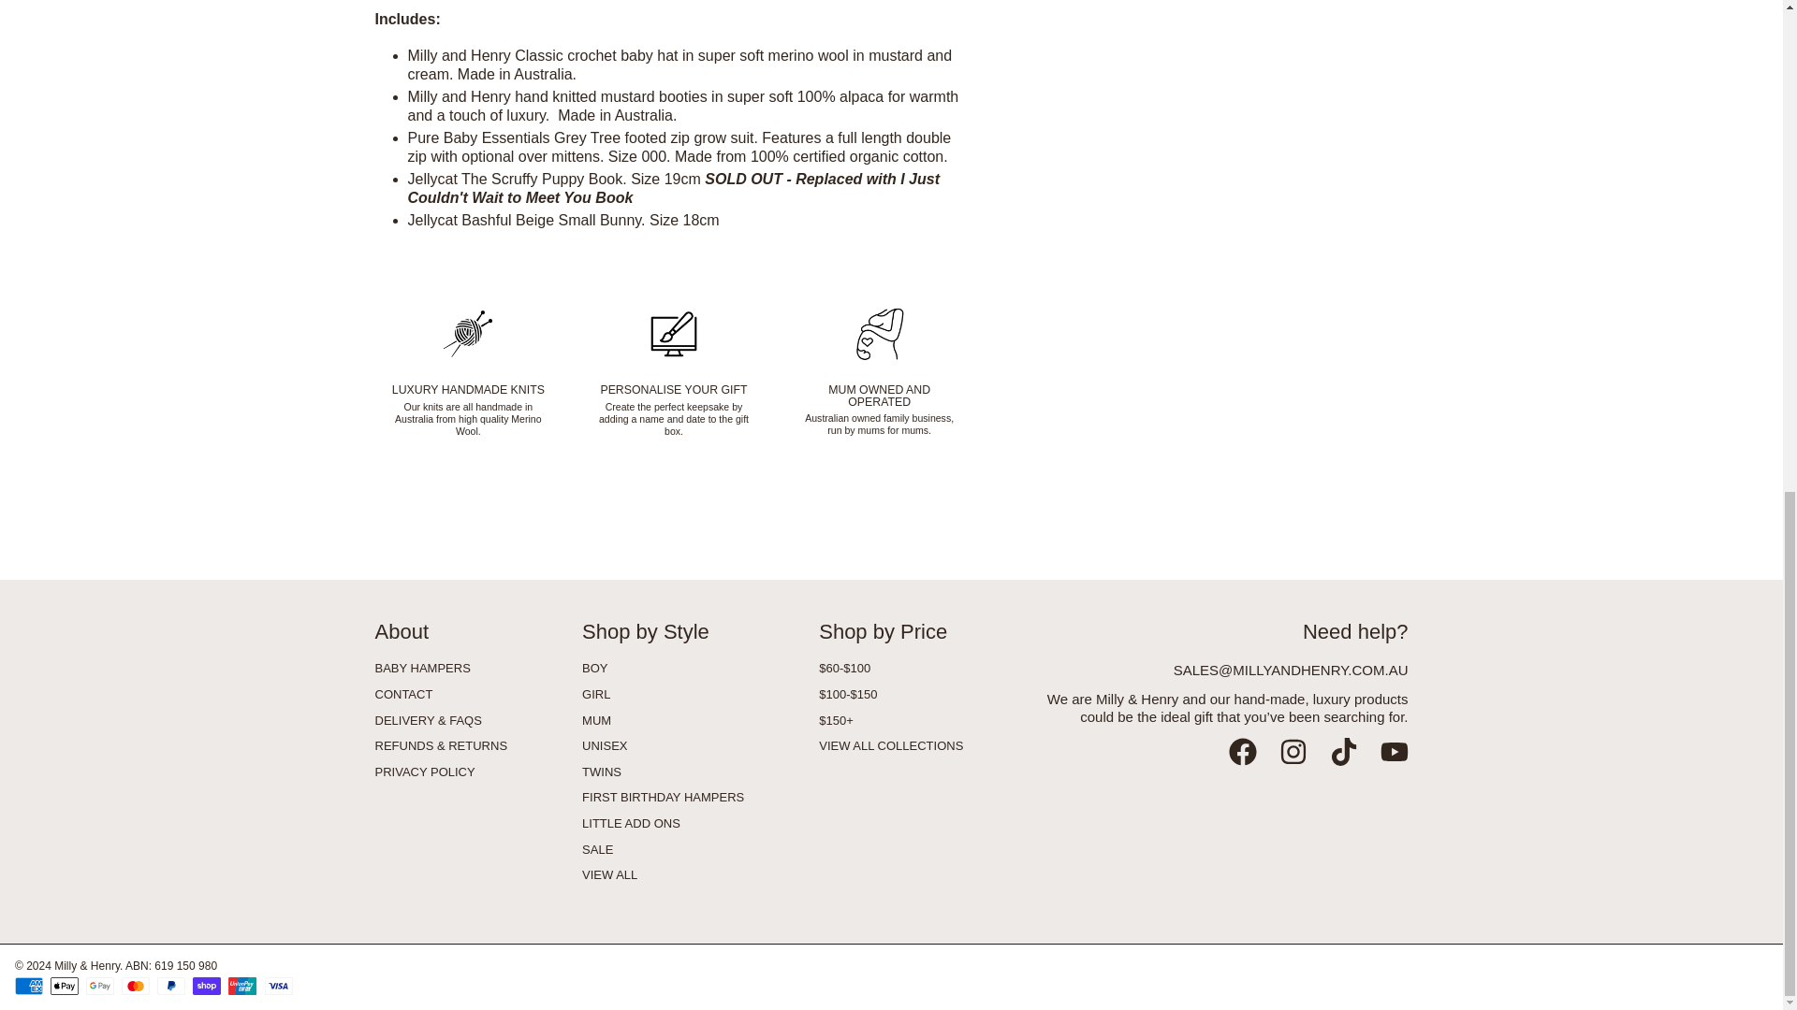  I want to click on Union Pay, so click(241, 986).